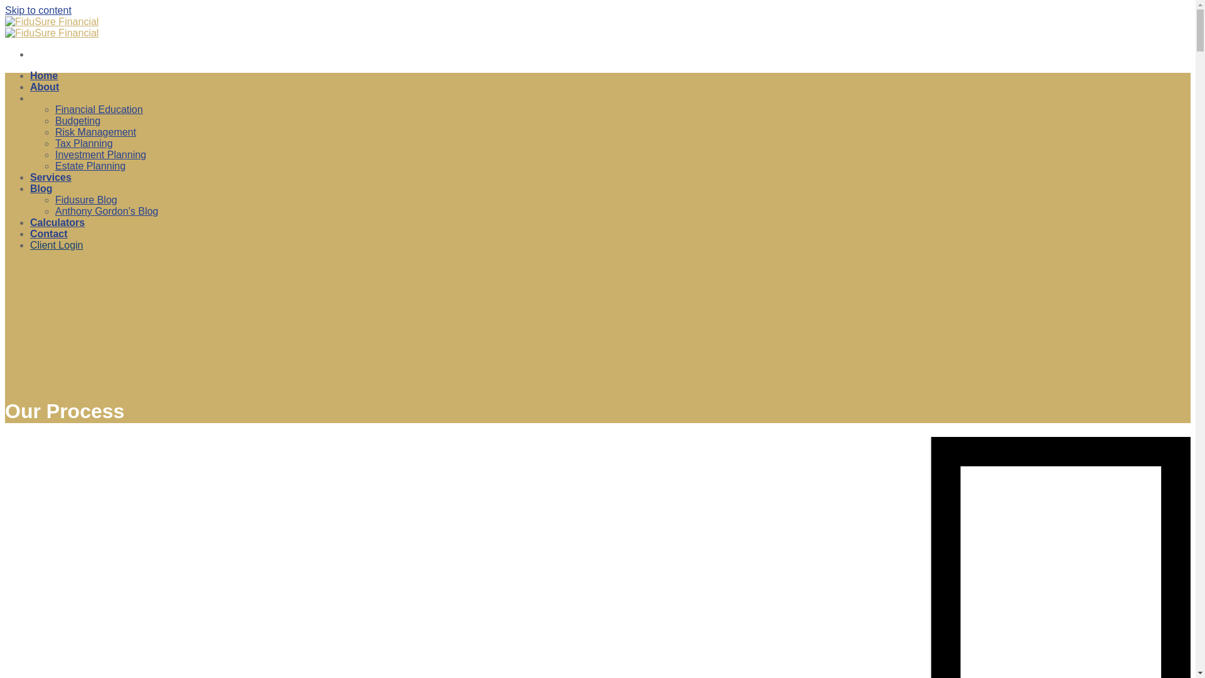  I want to click on Contact, so click(49, 234).